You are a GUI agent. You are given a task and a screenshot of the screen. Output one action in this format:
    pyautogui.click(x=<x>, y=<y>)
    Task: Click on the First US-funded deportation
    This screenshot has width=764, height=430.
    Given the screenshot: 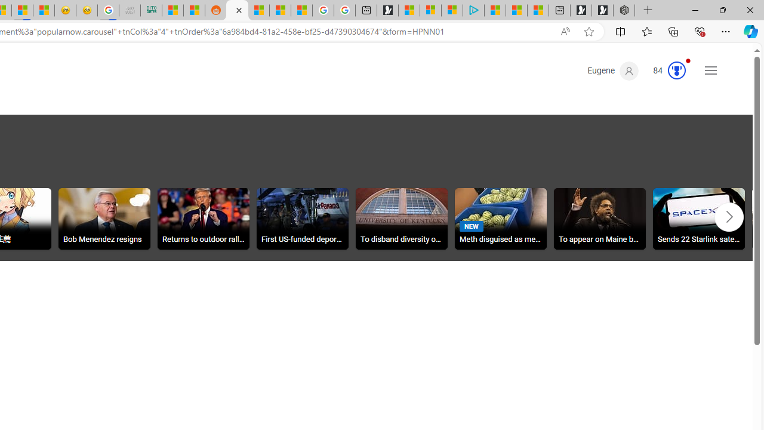 What is the action you would take?
    pyautogui.click(x=302, y=220)
    